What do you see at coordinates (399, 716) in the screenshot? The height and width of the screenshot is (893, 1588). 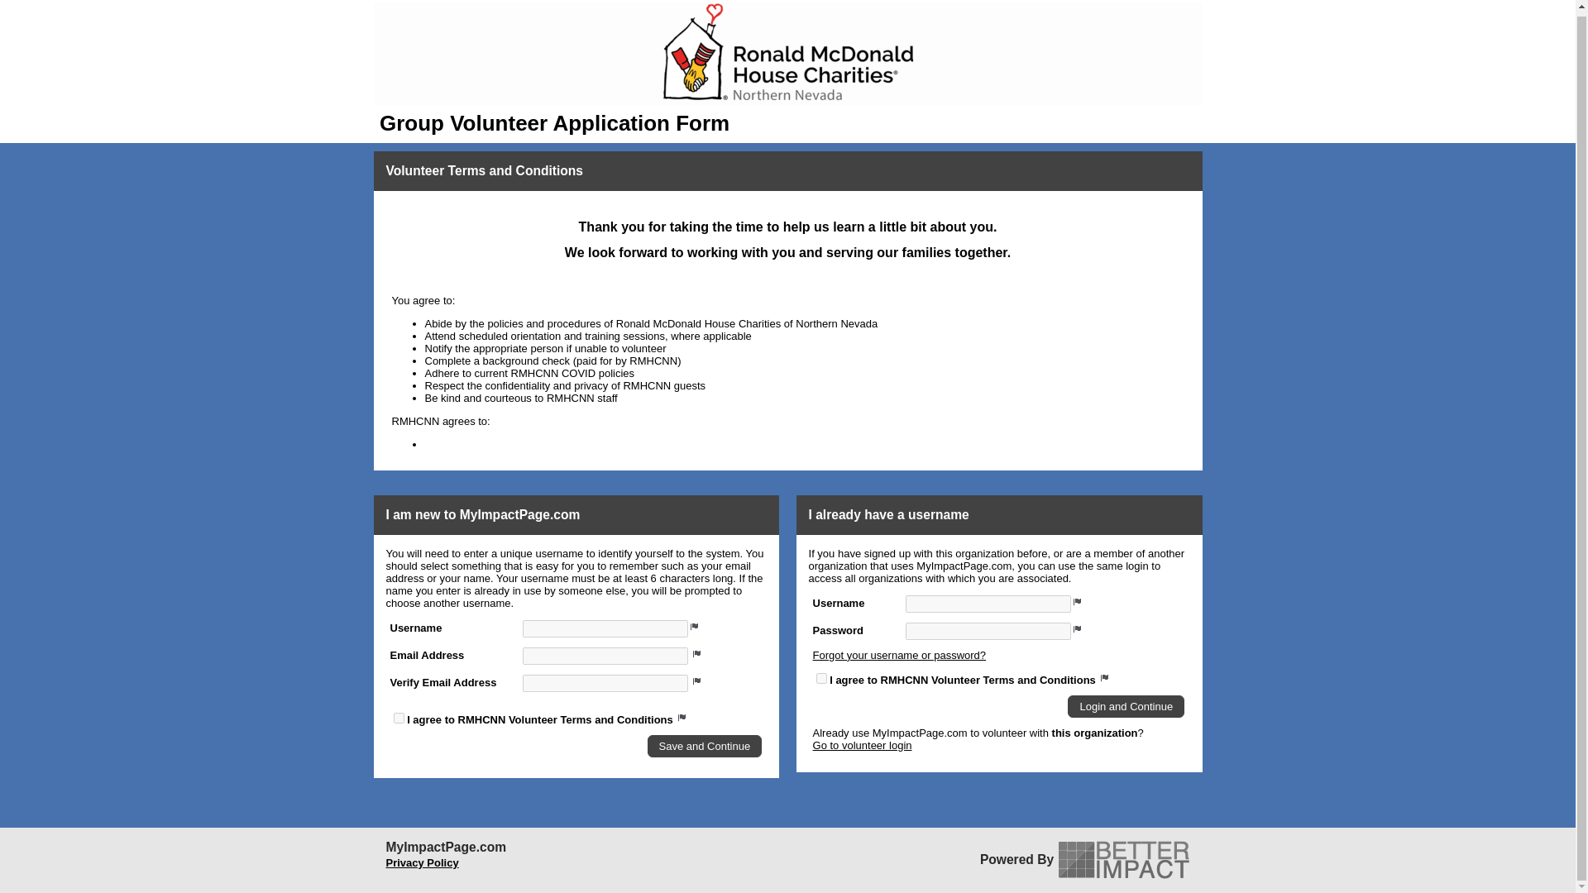 I see `on` at bounding box center [399, 716].